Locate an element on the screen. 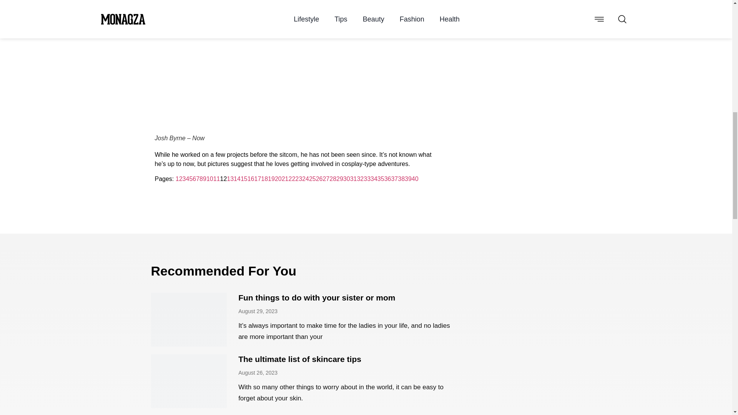 The height and width of the screenshot is (415, 738). 3 is located at coordinates (184, 179).